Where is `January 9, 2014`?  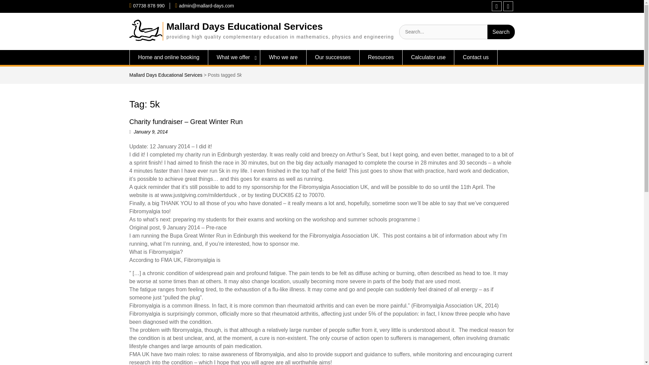 January 9, 2014 is located at coordinates (150, 132).